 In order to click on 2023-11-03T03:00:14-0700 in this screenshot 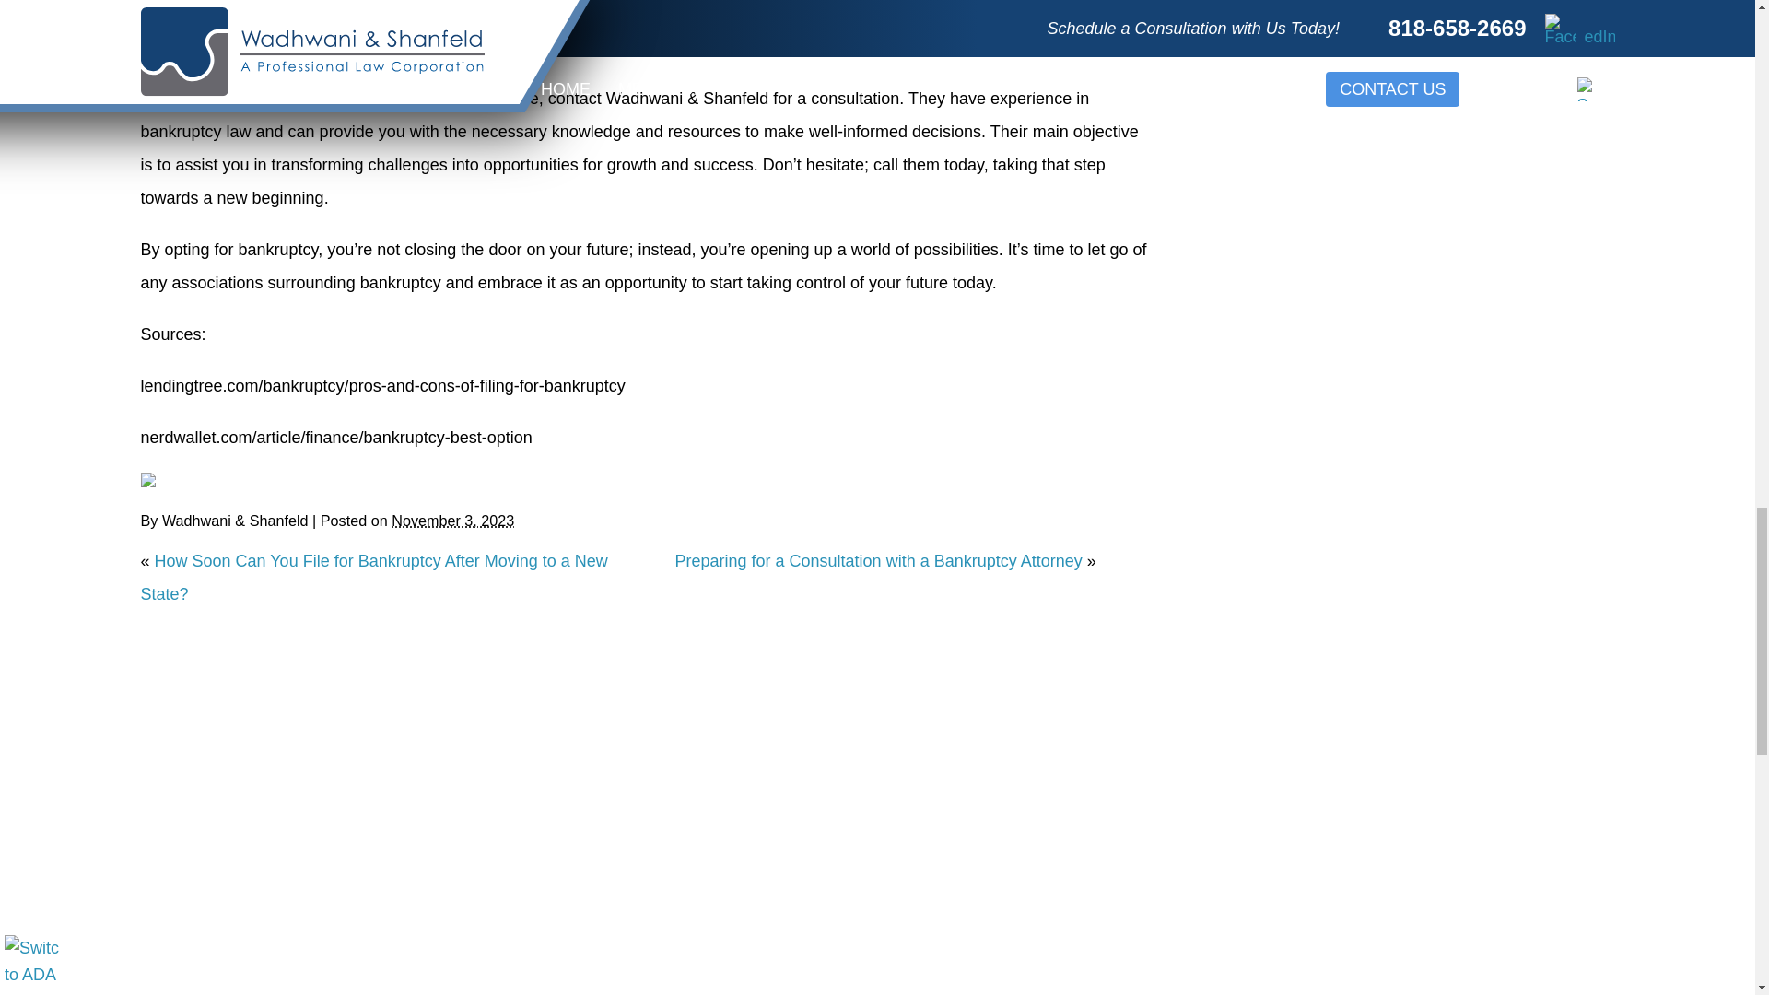, I will do `click(452, 520)`.